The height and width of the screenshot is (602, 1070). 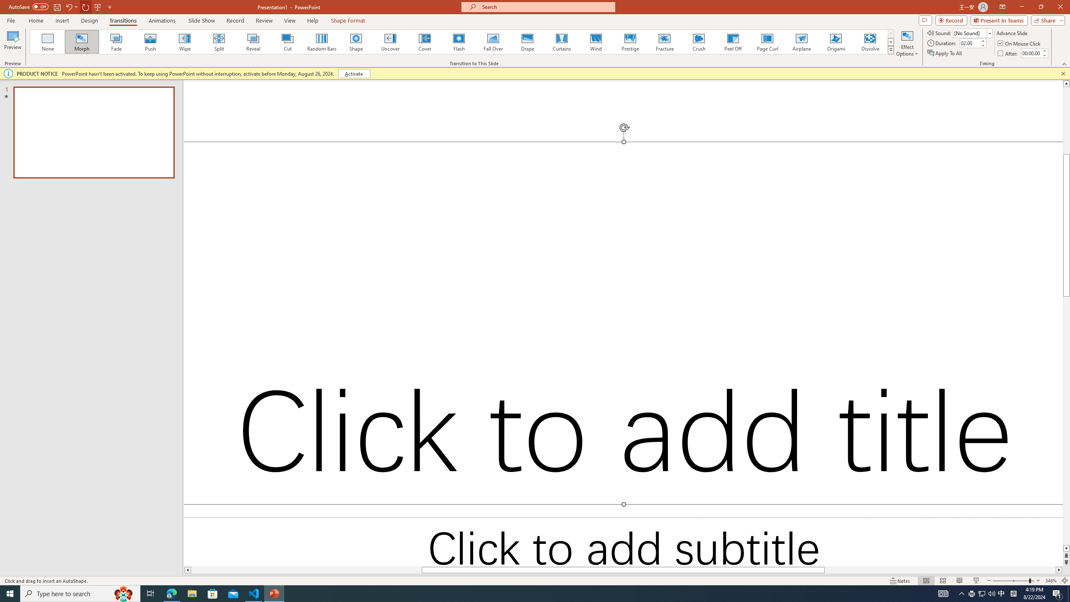 What do you see at coordinates (1020, 43) in the screenshot?
I see `On Mouse Click` at bounding box center [1020, 43].